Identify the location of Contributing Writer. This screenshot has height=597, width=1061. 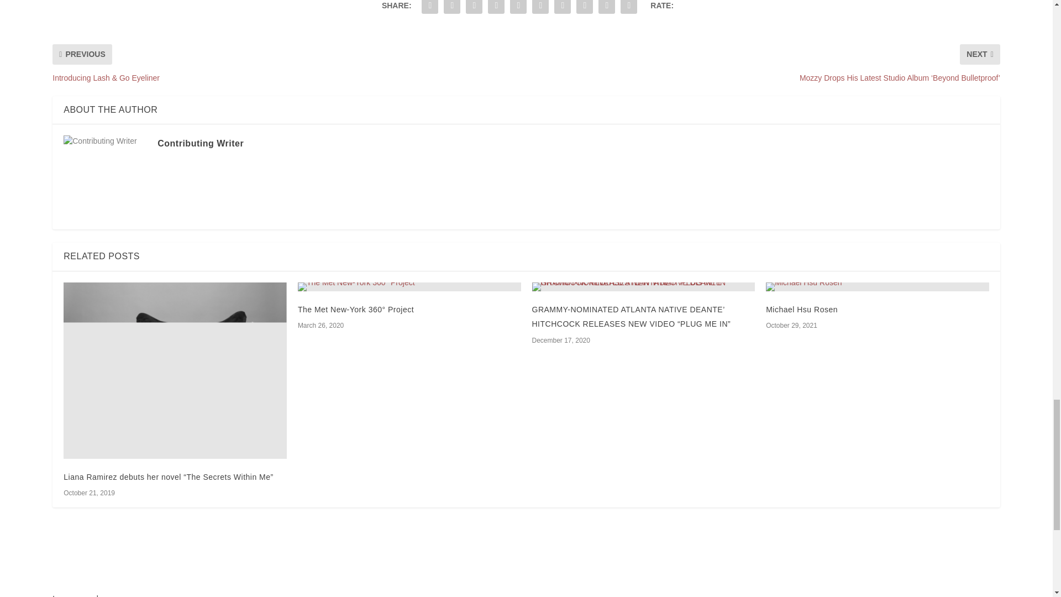
(200, 143).